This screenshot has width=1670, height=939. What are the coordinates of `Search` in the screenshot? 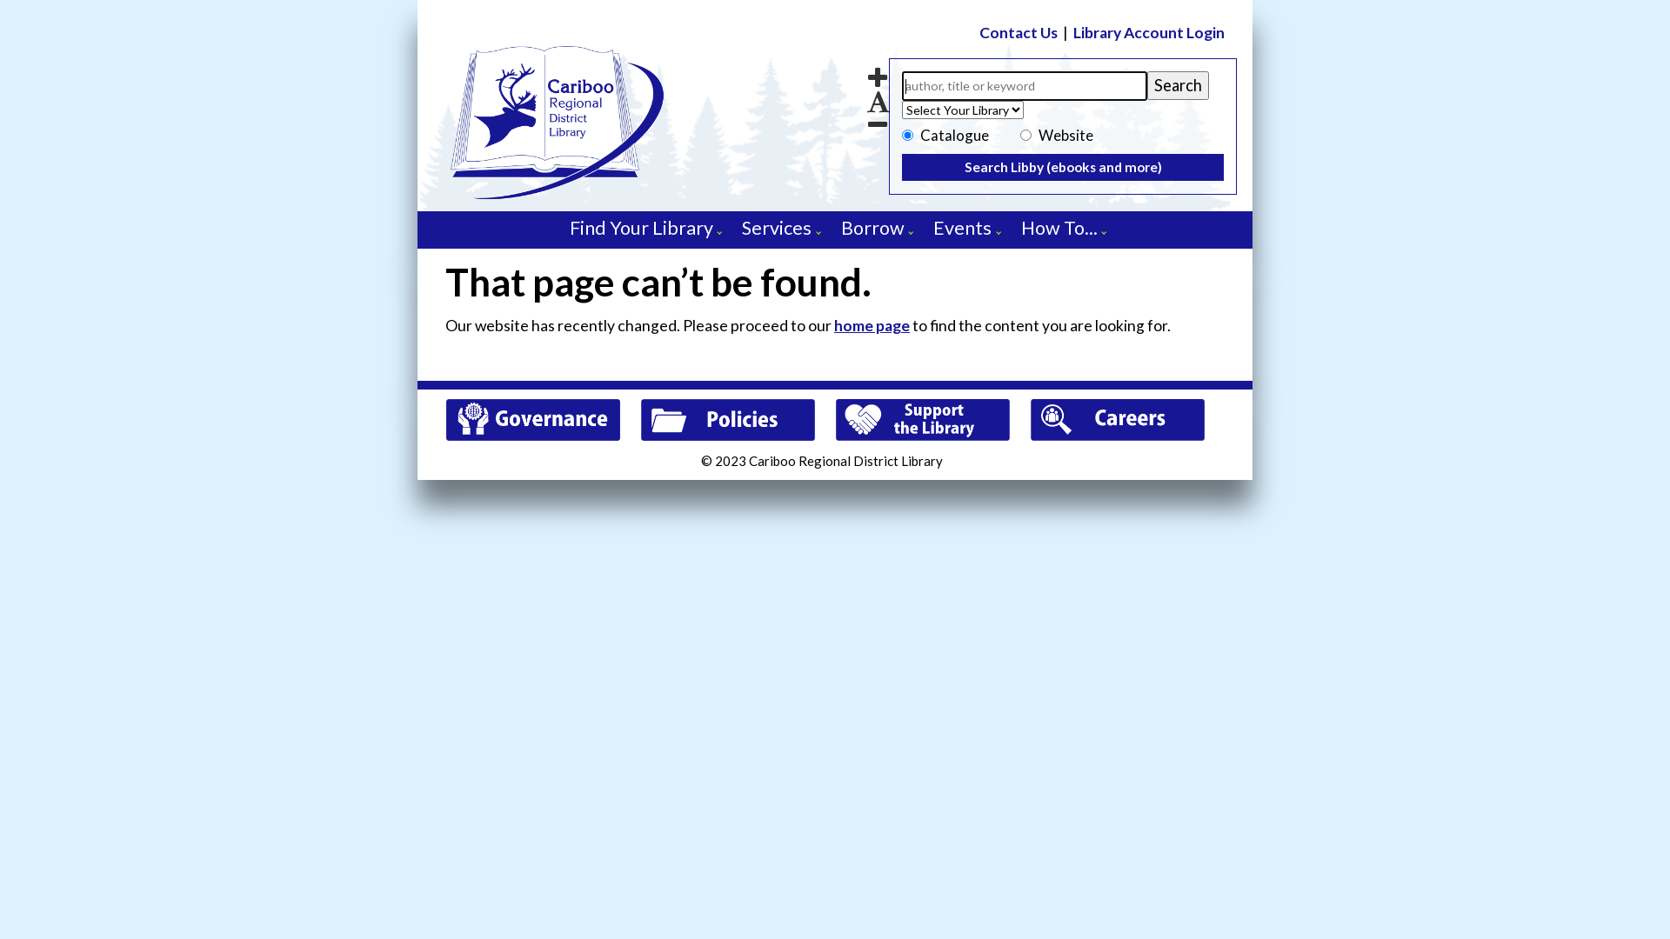 It's located at (1178, 85).